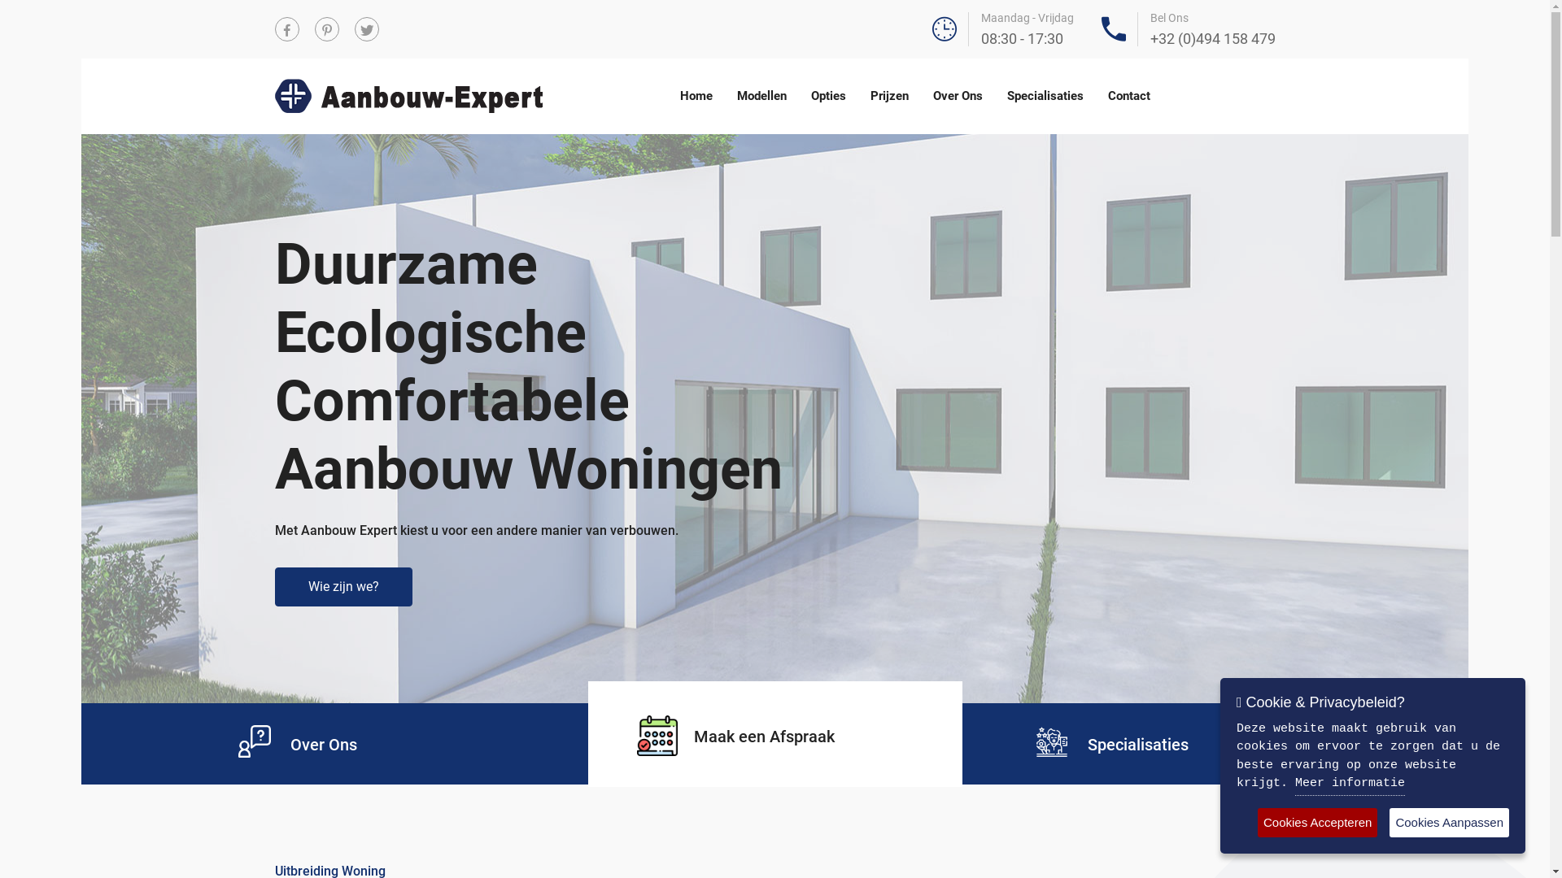 The height and width of the screenshot is (878, 1562). What do you see at coordinates (1129, 96) in the screenshot?
I see `Contact` at bounding box center [1129, 96].